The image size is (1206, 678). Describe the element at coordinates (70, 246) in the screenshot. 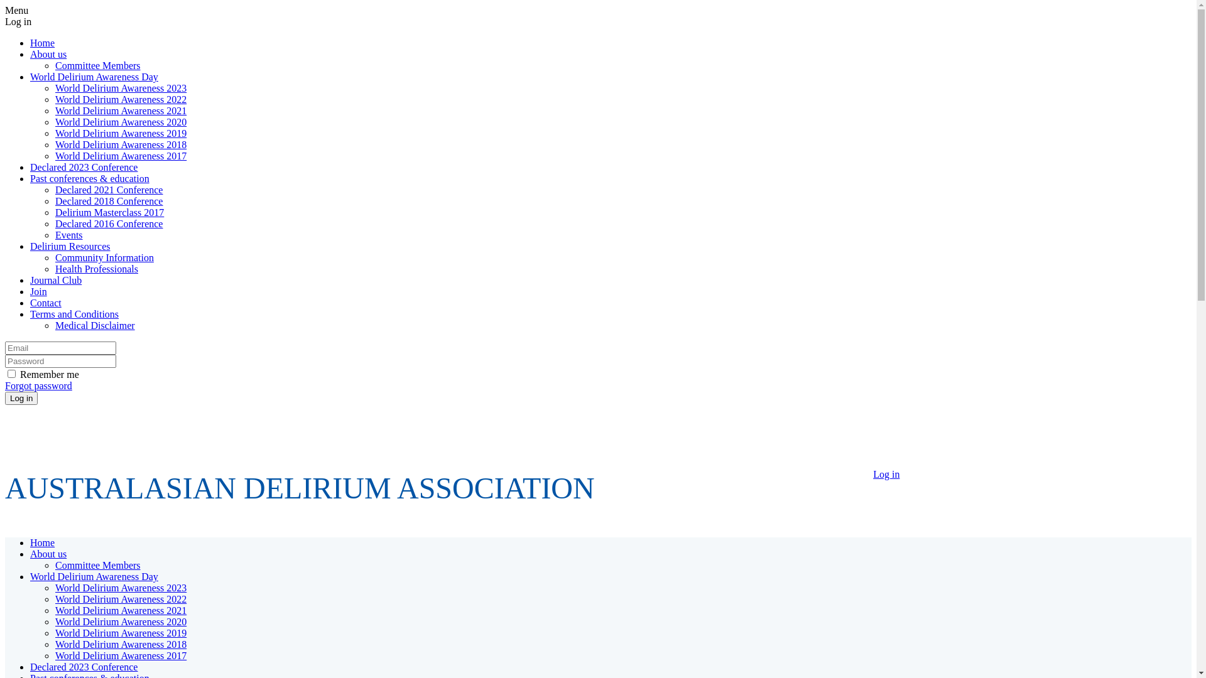

I see `Delirium Resources` at that location.